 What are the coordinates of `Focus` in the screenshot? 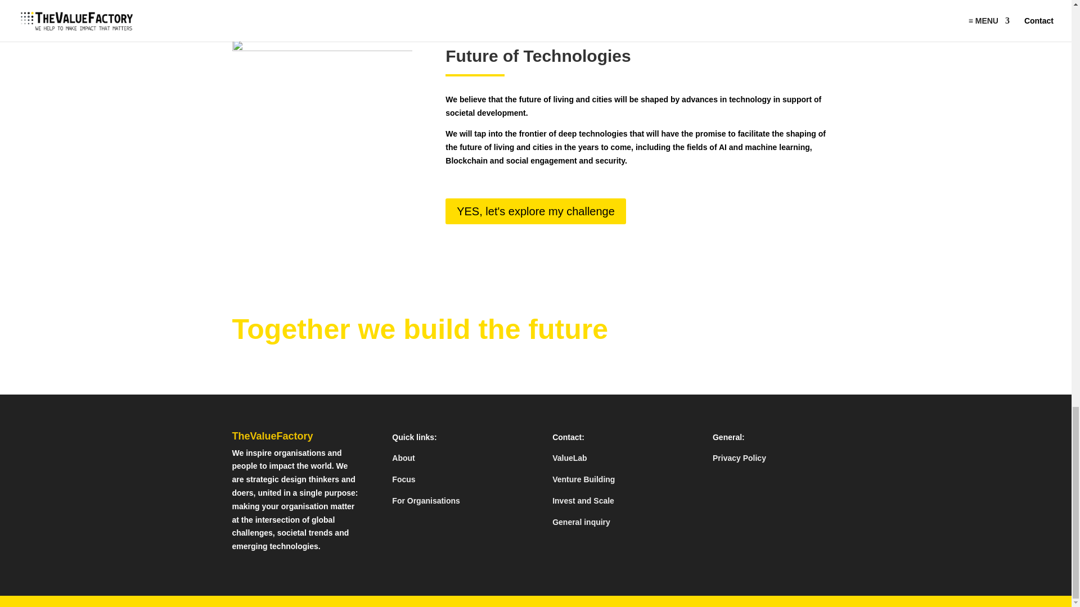 It's located at (403, 479).